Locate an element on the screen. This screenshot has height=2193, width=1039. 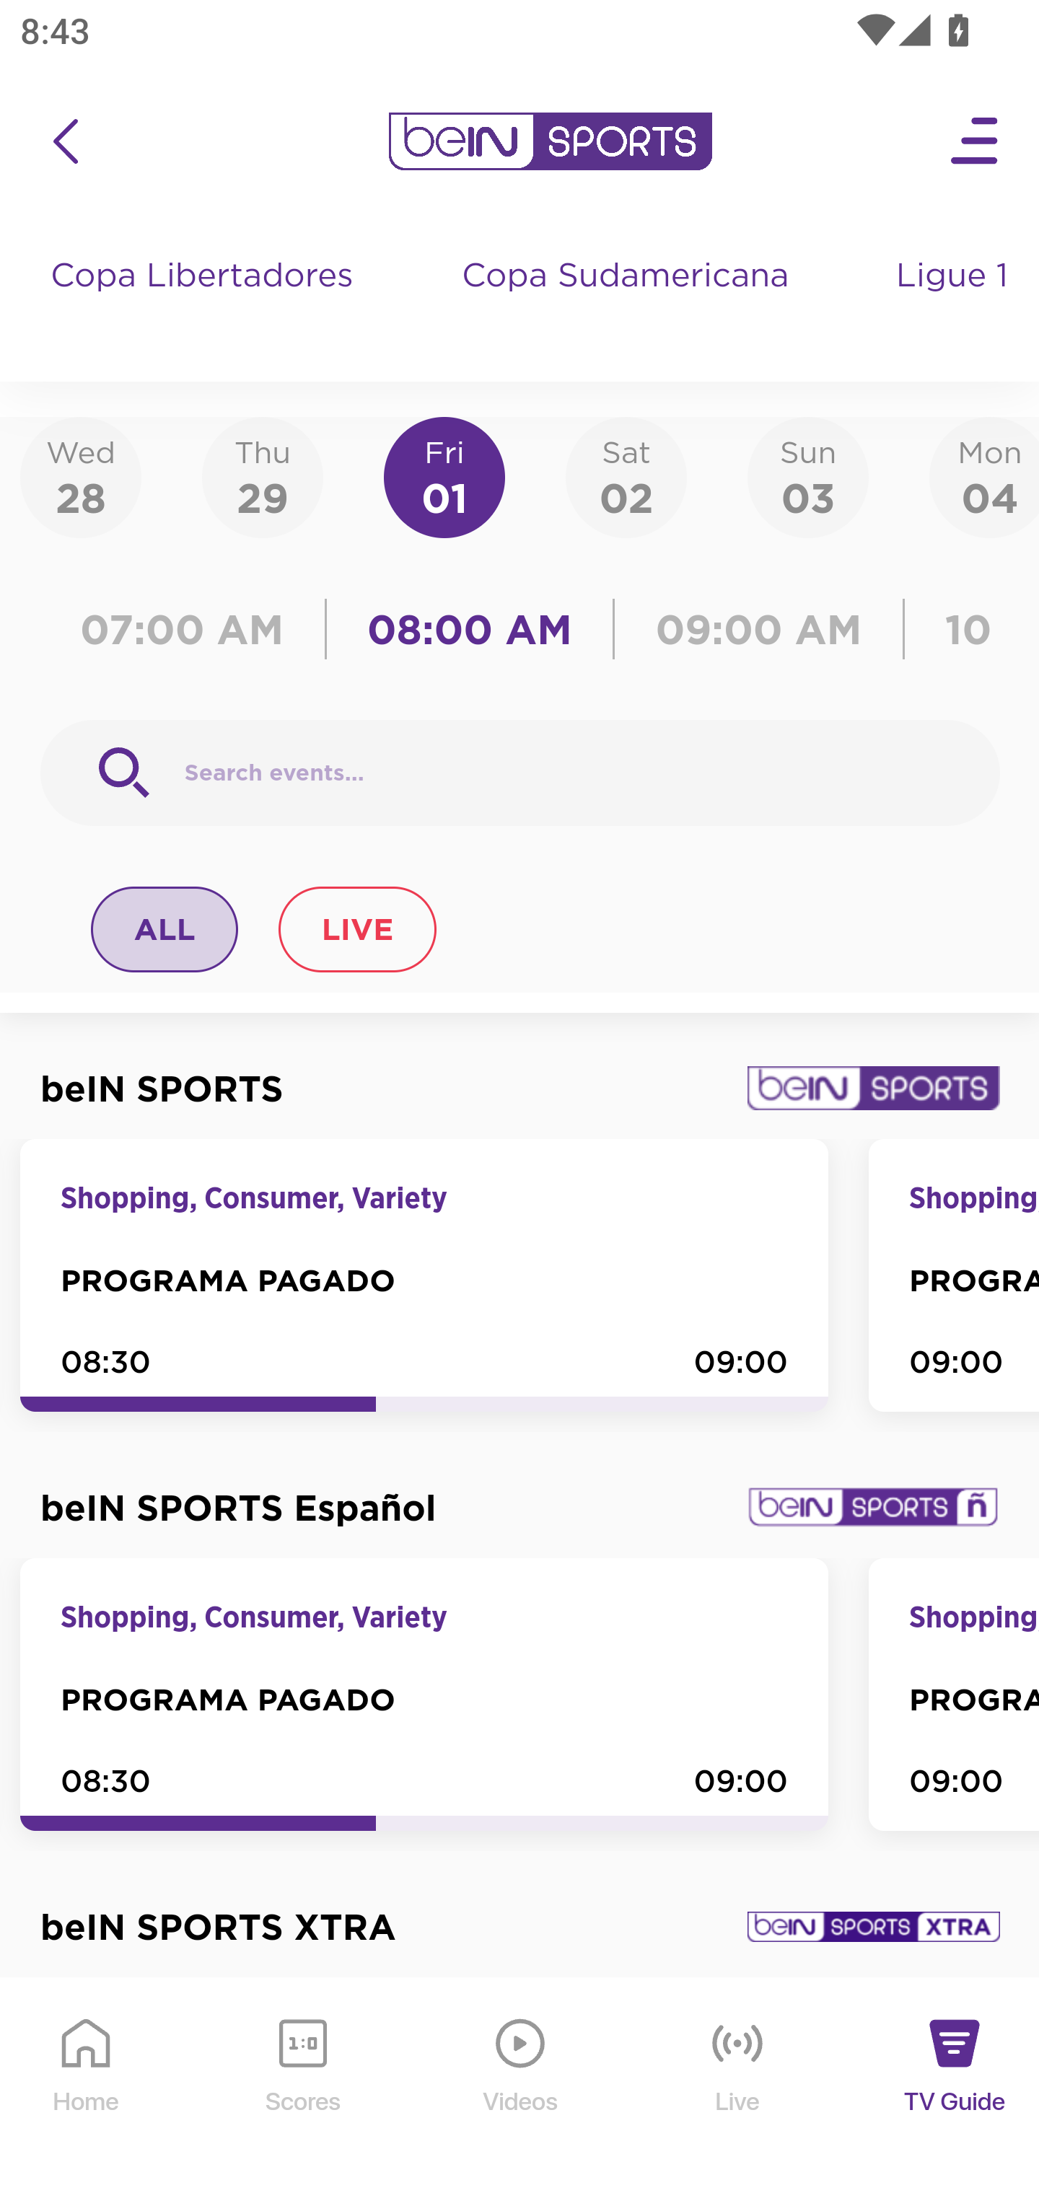
Ligue 1 is located at coordinates (955, 303).